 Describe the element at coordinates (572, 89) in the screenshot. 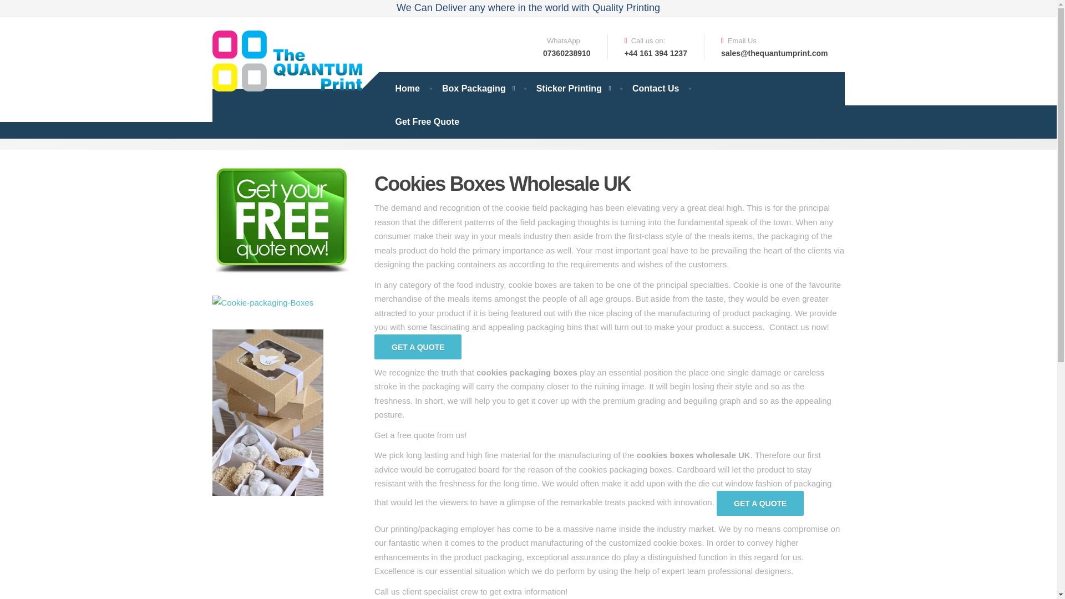

I see `Contact Us` at that location.